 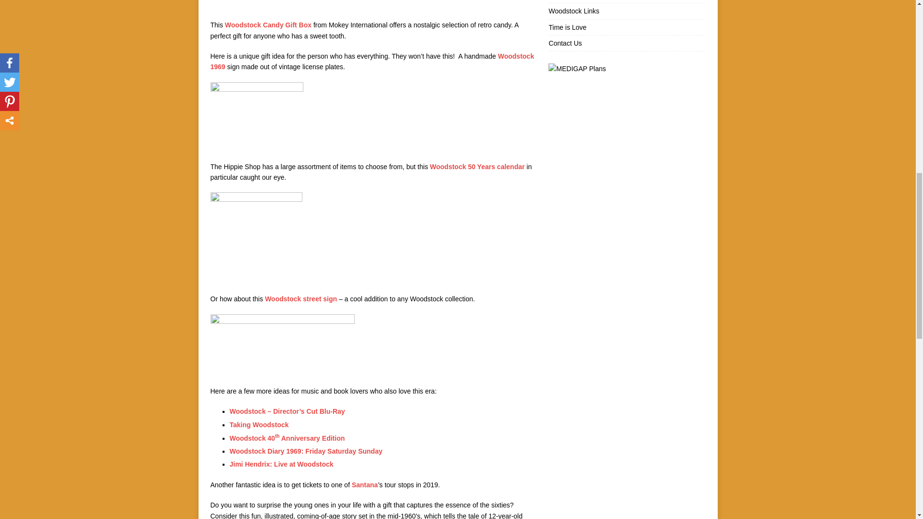 I want to click on Woodstock street sign, so click(x=301, y=299).